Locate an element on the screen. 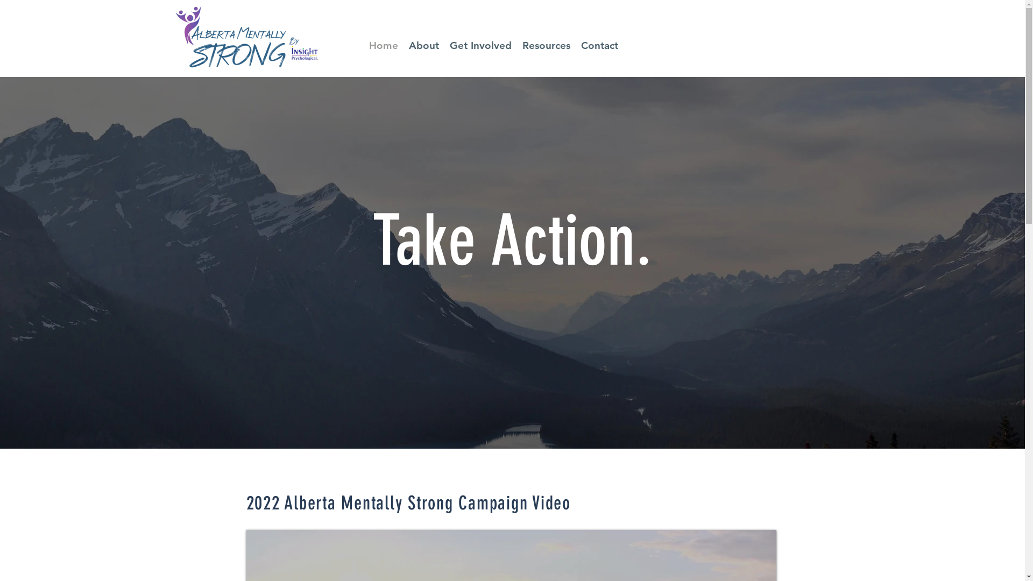 Image resolution: width=1033 pixels, height=581 pixels. Get Involved is located at coordinates (481, 46).